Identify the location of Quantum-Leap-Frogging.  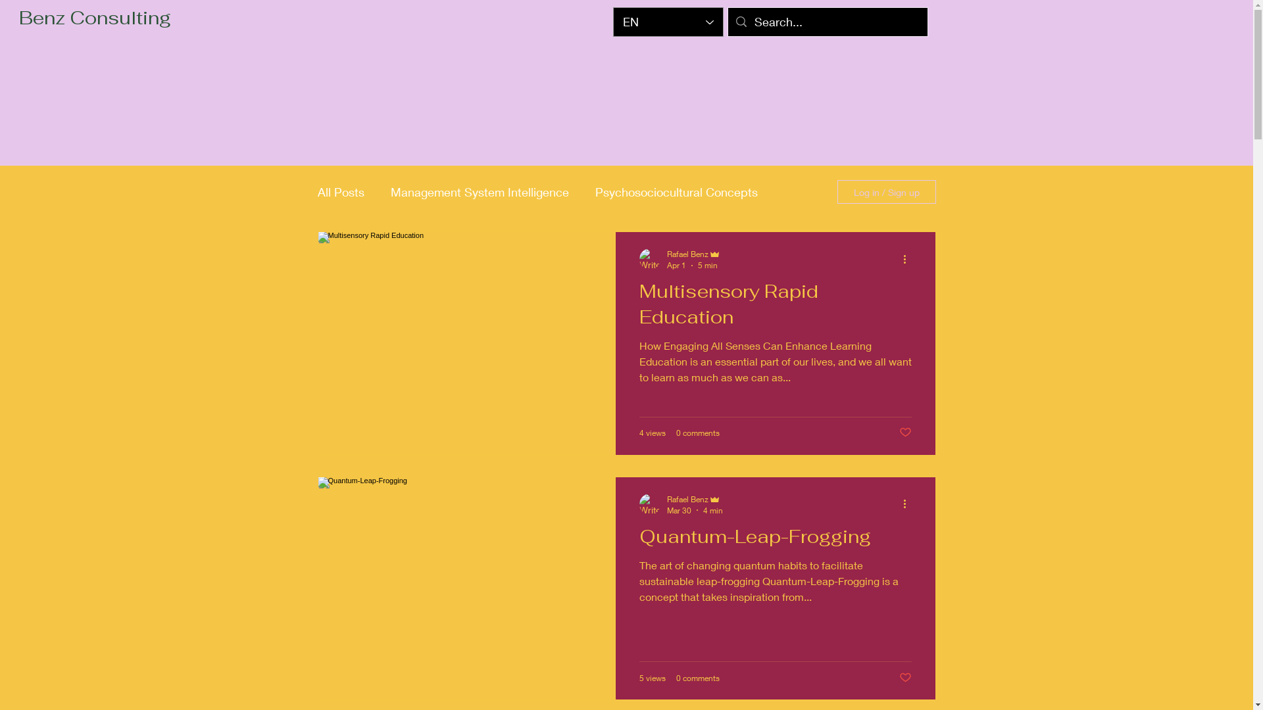
(776, 540).